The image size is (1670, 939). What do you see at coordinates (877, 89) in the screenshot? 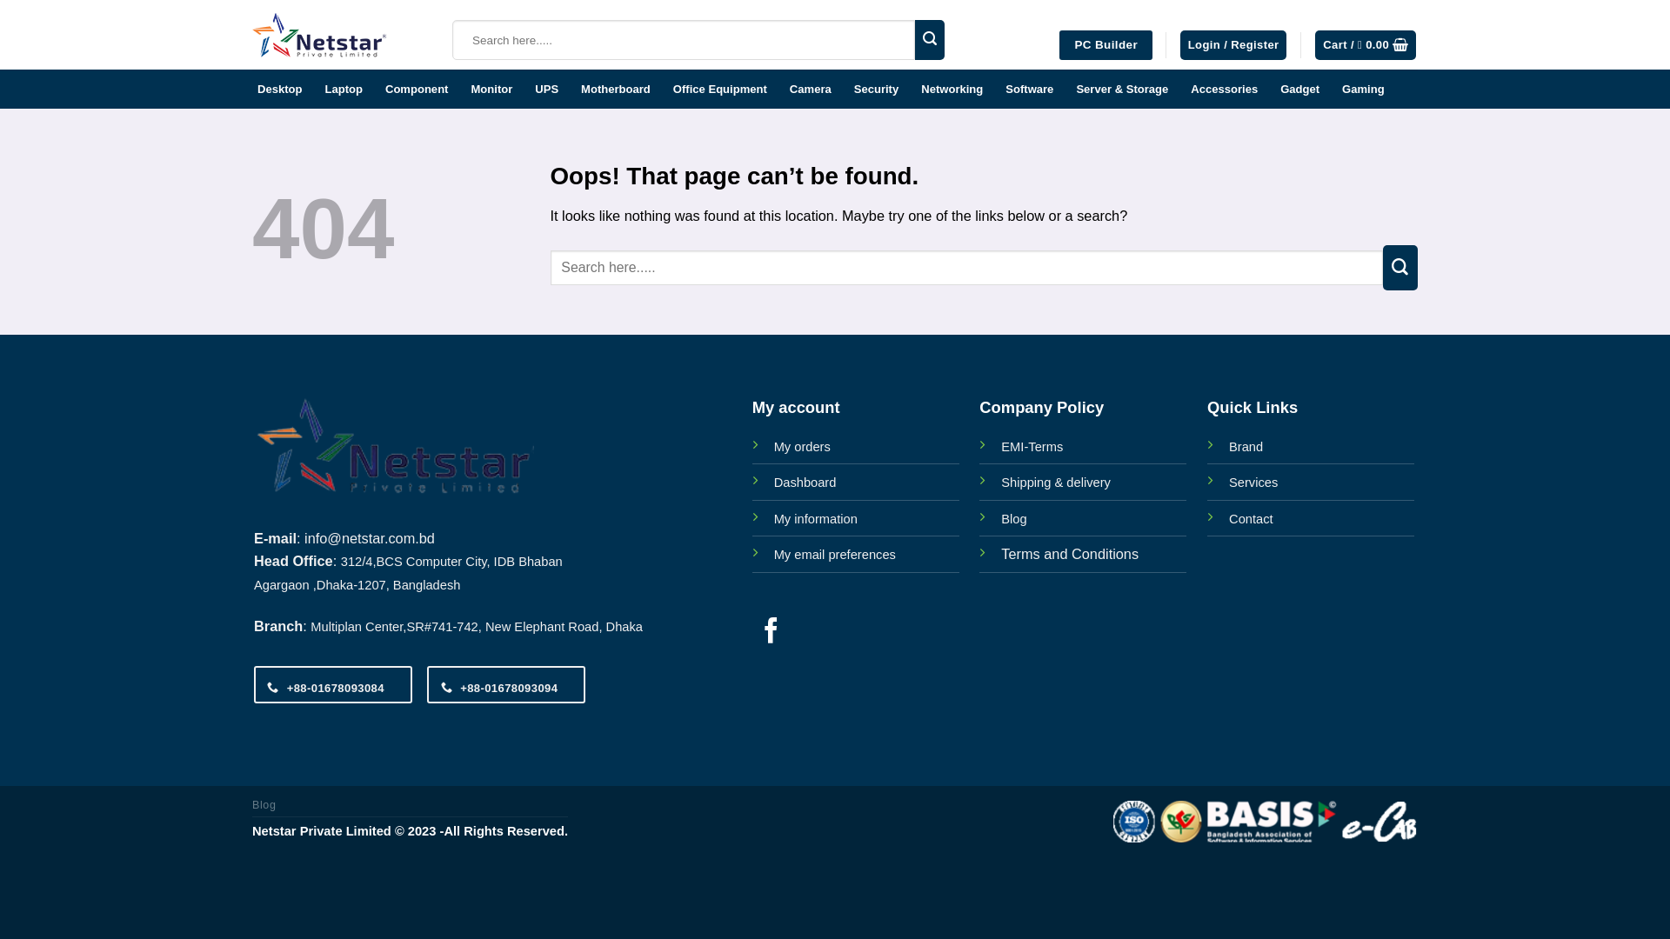
I see `Security` at bounding box center [877, 89].